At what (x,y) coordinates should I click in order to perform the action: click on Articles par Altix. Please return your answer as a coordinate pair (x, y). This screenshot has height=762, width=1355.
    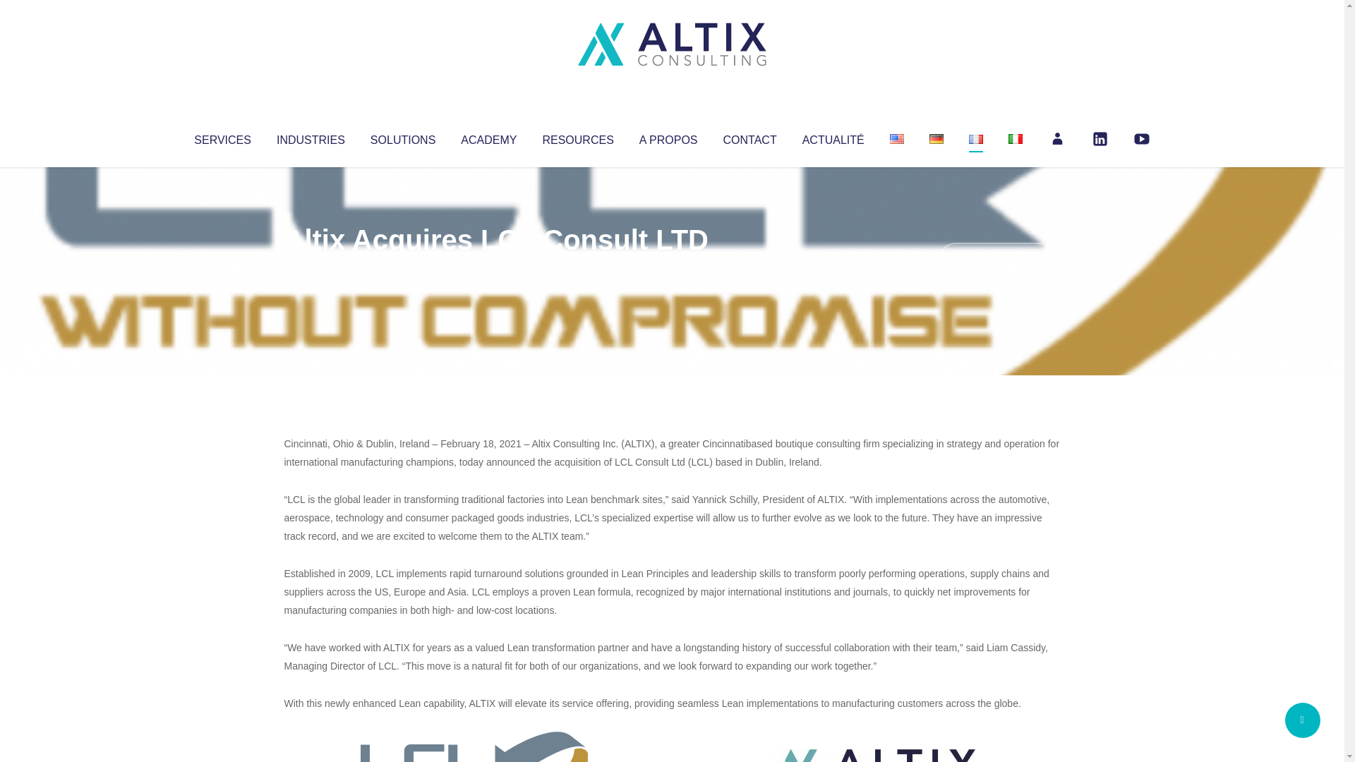
    Looking at the image, I should click on (311, 268).